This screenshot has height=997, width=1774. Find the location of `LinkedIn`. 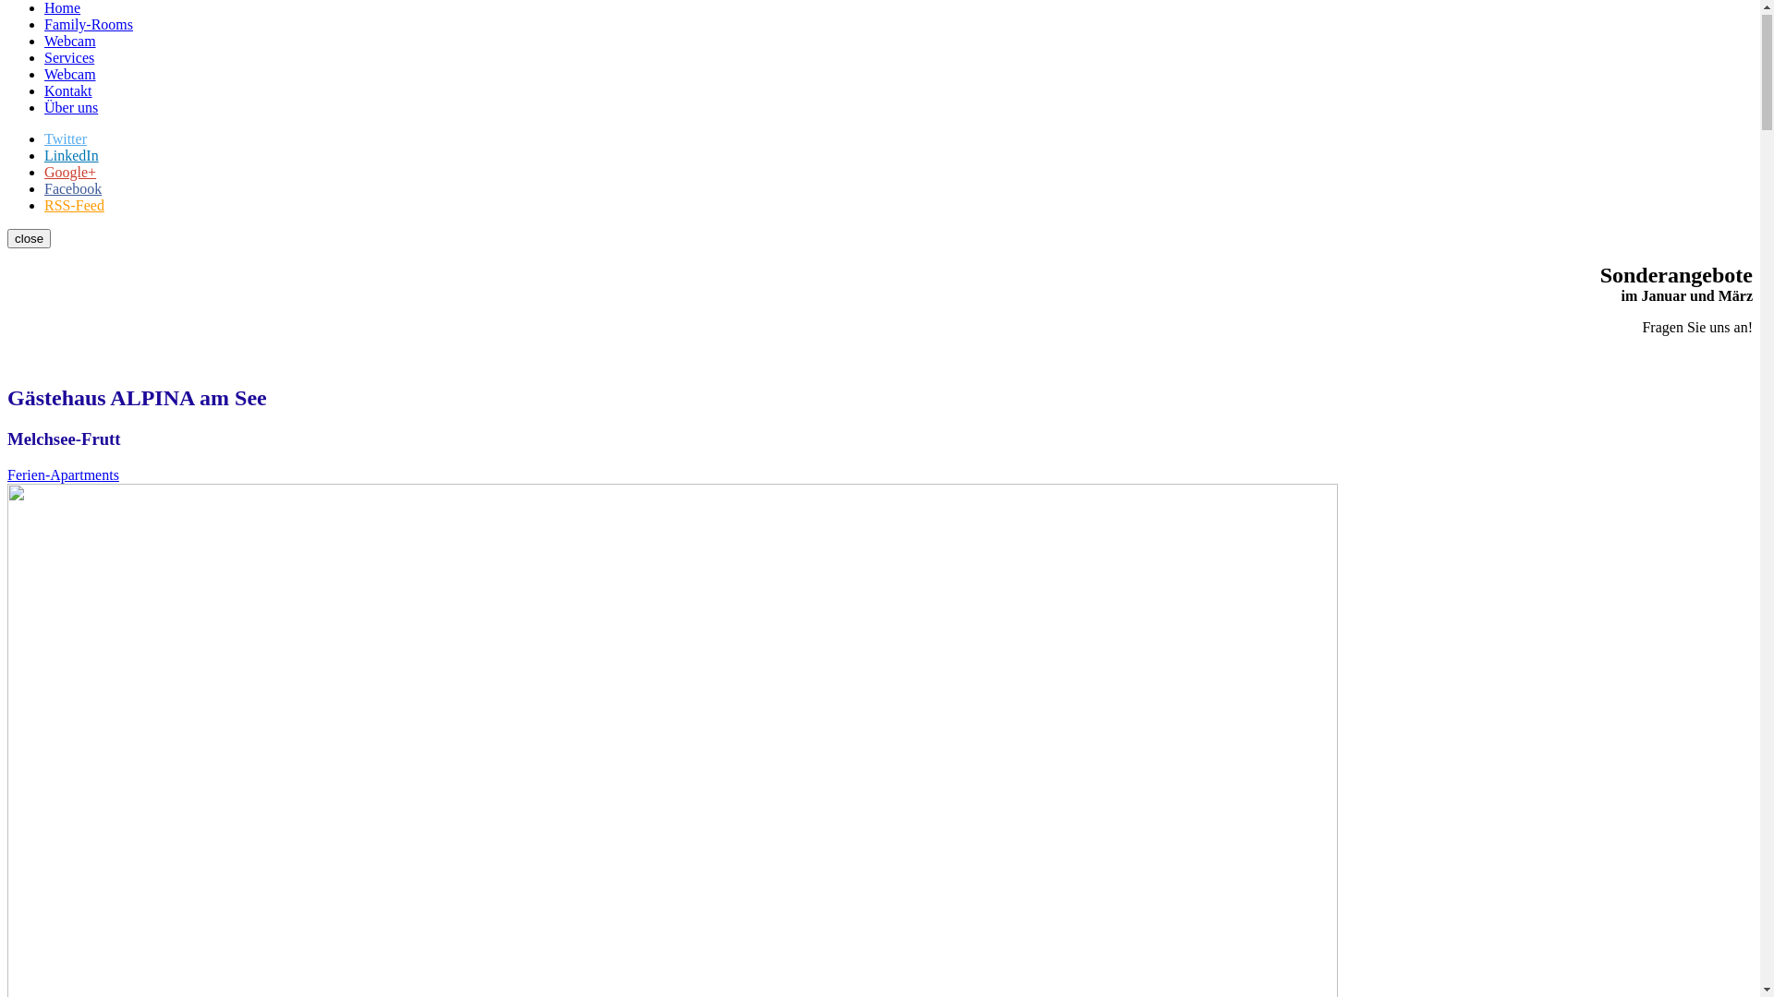

LinkedIn is located at coordinates (72, 170).